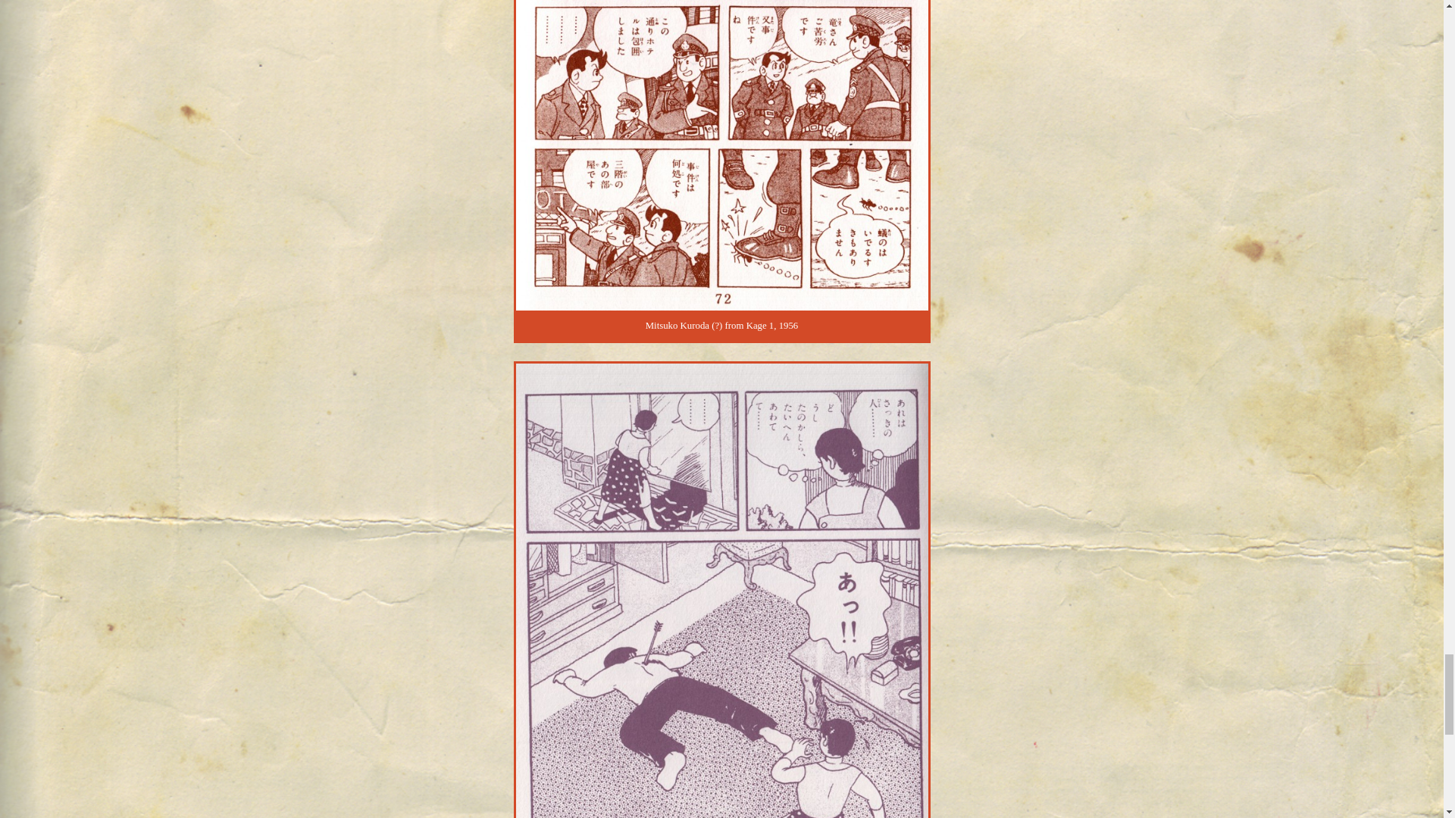  I want to click on Mitsuko Kuroda maube - Kage 1A, so click(721, 156).